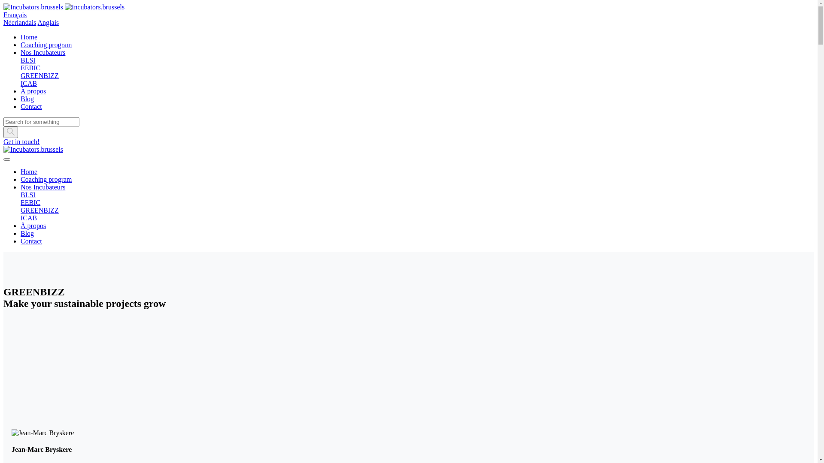  What do you see at coordinates (43, 187) in the screenshot?
I see `Nos Incubateurs` at bounding box center [43, 187].